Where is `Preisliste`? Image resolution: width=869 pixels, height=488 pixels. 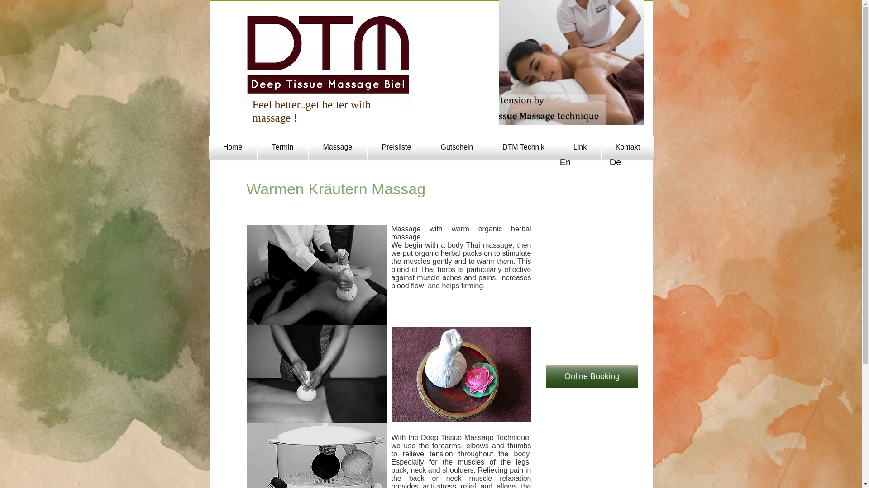
Preisliste is located at coordinates (396, 147).